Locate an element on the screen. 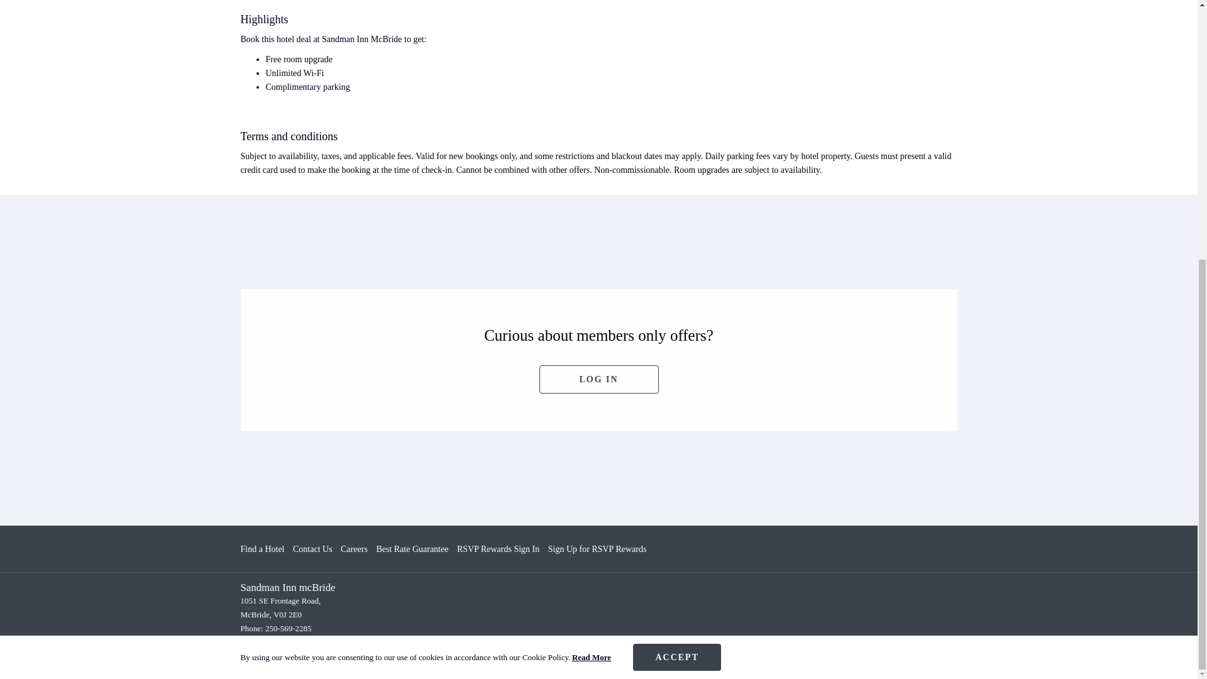 This screenshot has width=1207, height=679. ACCEPT is located at coordinates (676, 244).